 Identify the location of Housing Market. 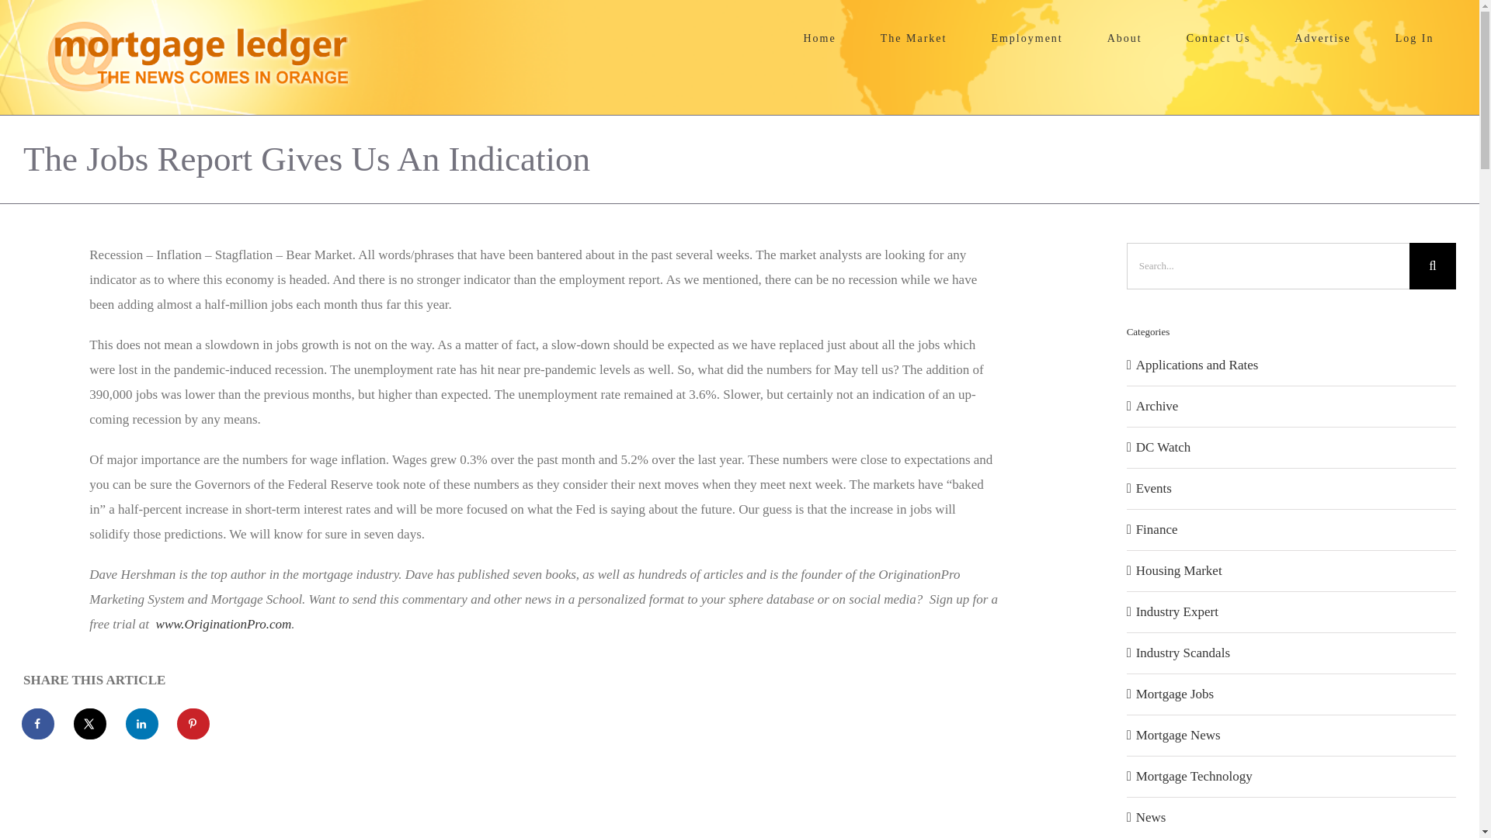
(1292, 571).